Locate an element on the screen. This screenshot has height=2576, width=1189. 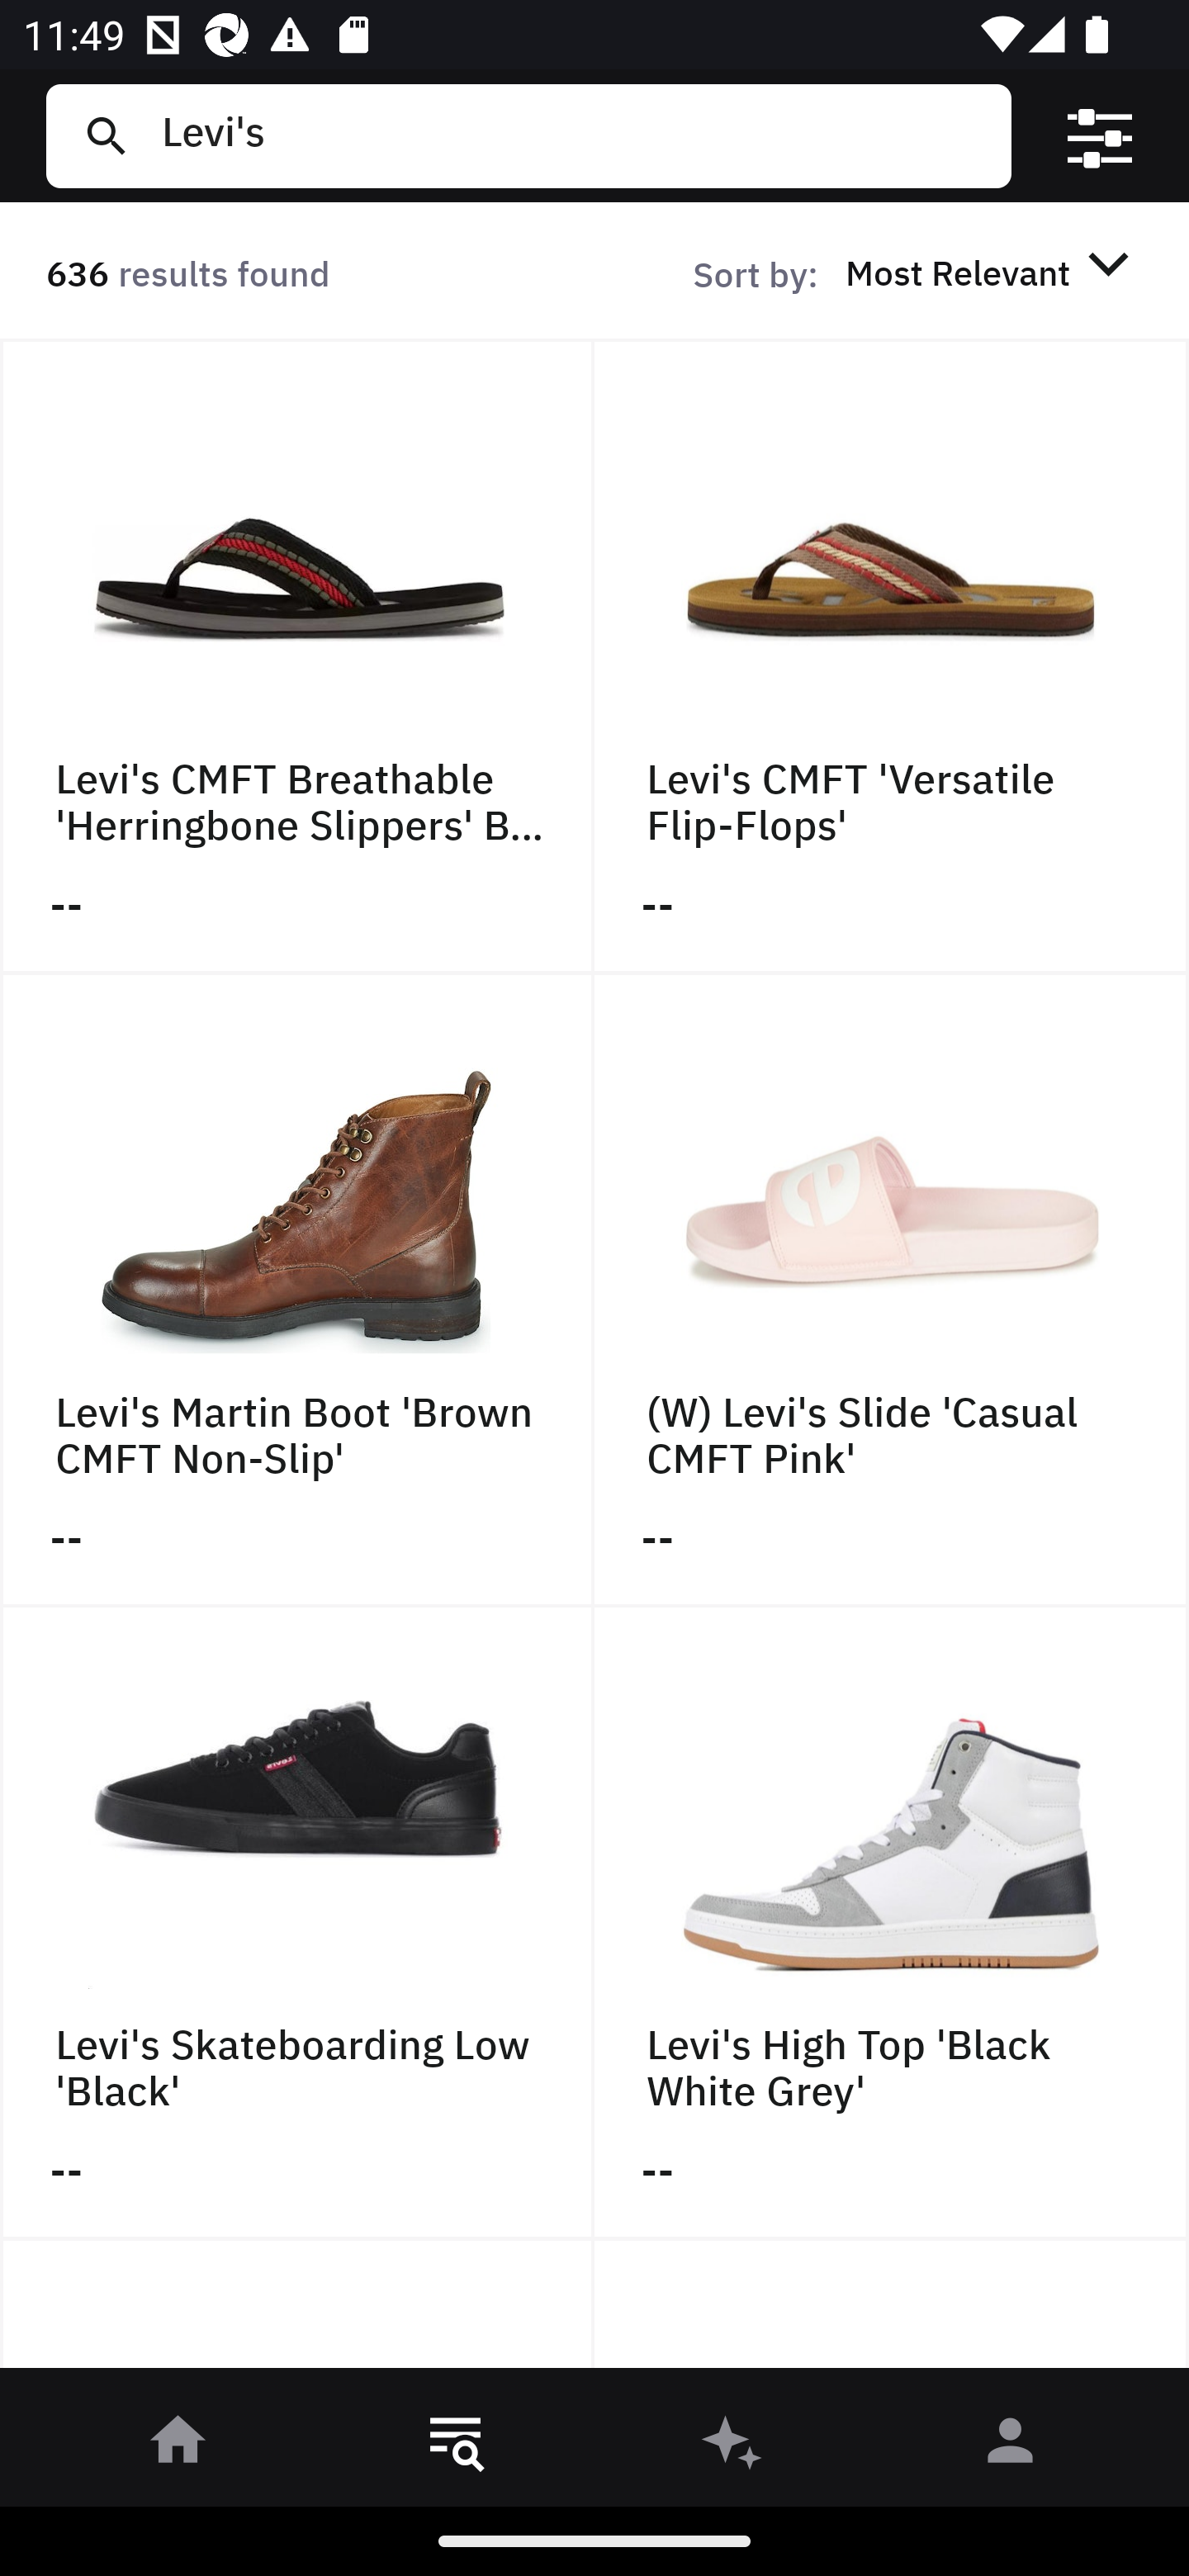
󱎸 is located at coordinates (456, 2446).